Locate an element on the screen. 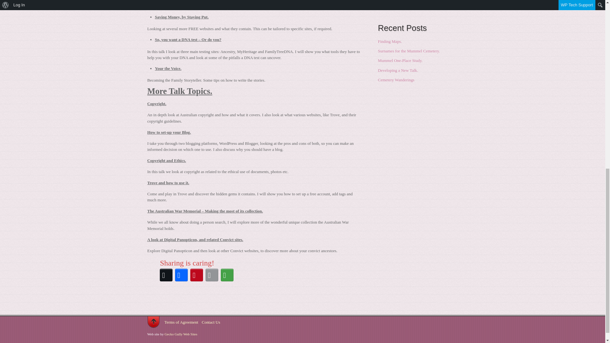 This screenshot has width=610, height=343. Mummel One Place Study is located at coordinates (400, 0).